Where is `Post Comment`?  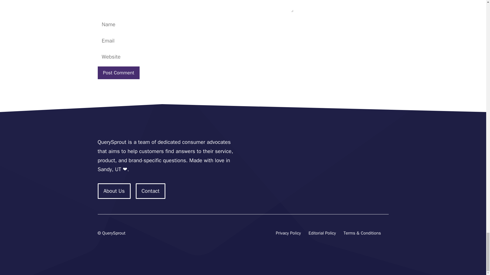 Post Comment is located at coordinates (118, 73).